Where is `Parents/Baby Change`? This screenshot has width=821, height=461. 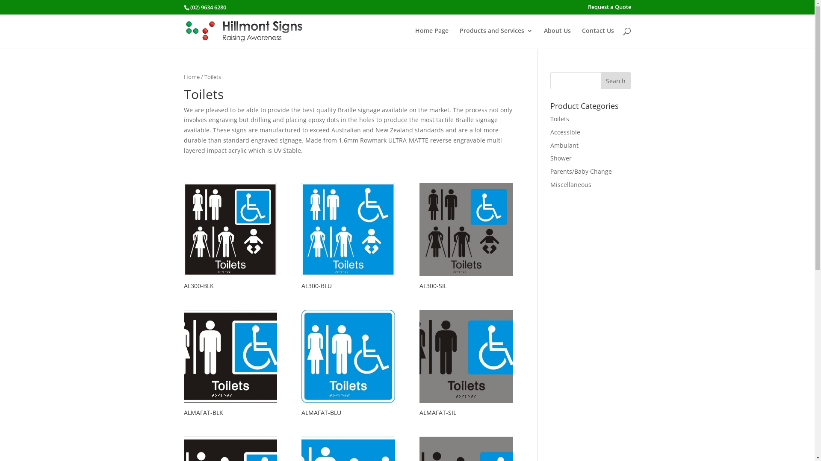 Parents/Baby Change is located at coordinates (581, 172).